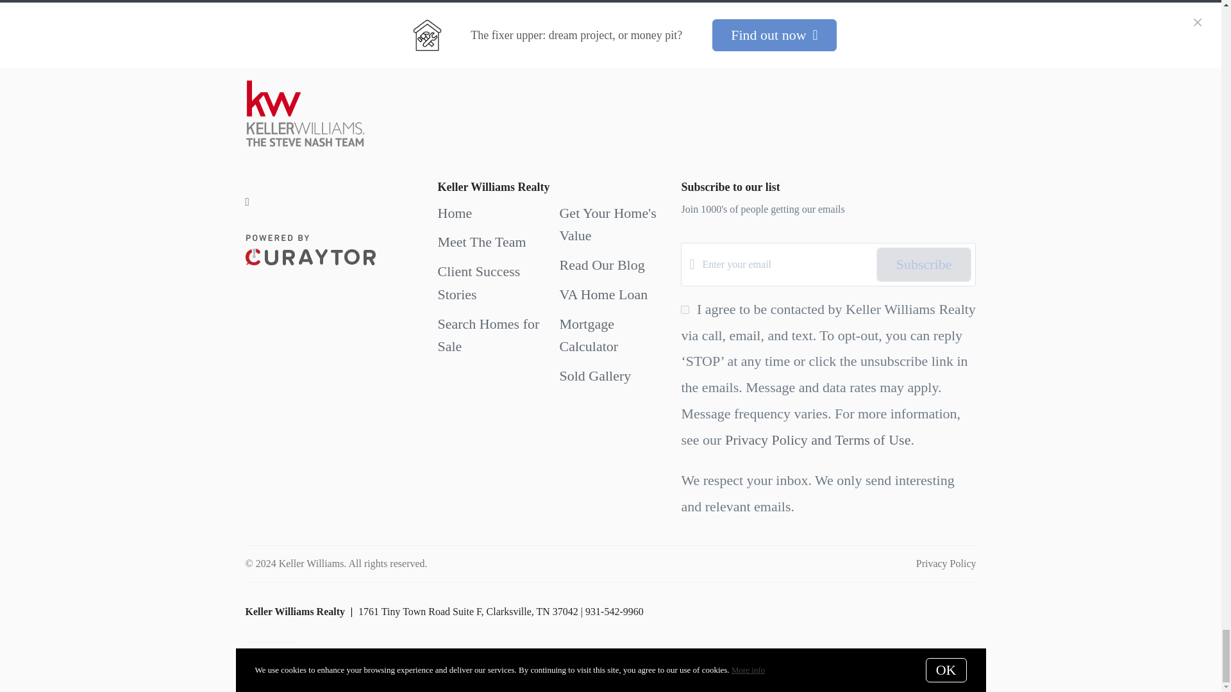  Describe the element at coordinates (685, 310) in the screenshot. I see `on` at that location.